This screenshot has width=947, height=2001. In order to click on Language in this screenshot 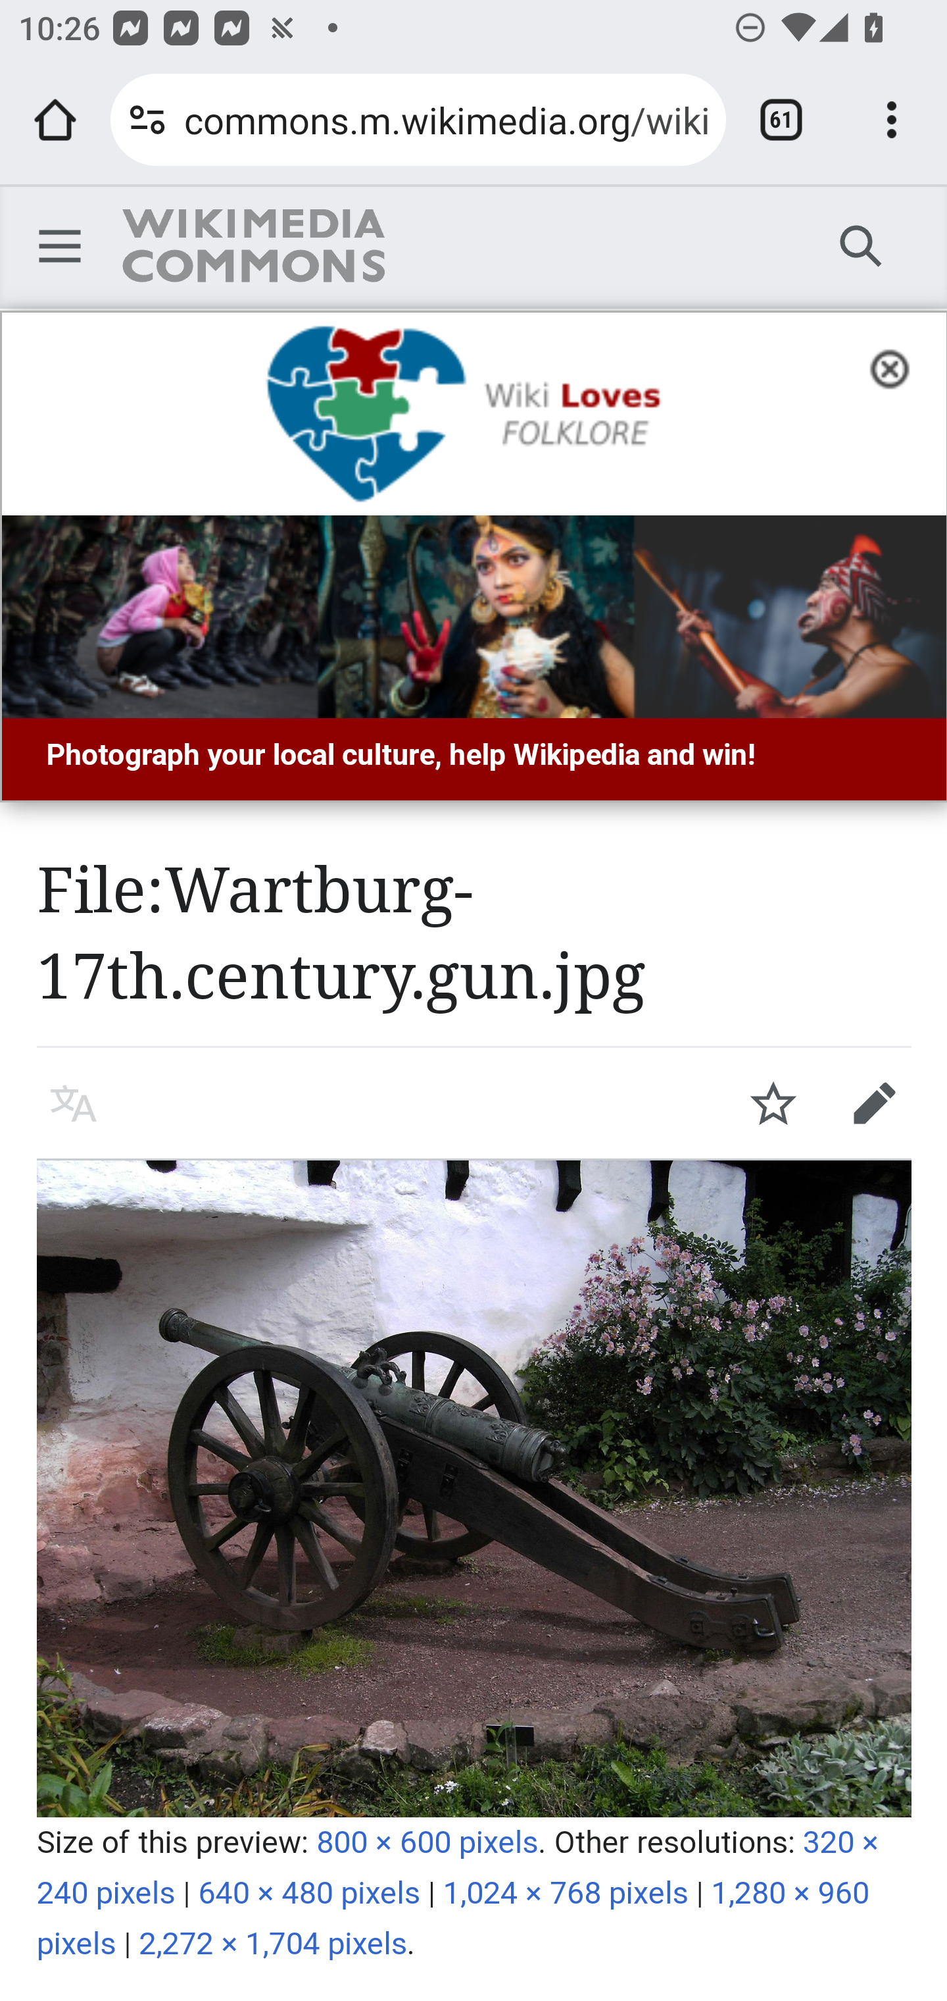, I will do `click(74, 1103)`.